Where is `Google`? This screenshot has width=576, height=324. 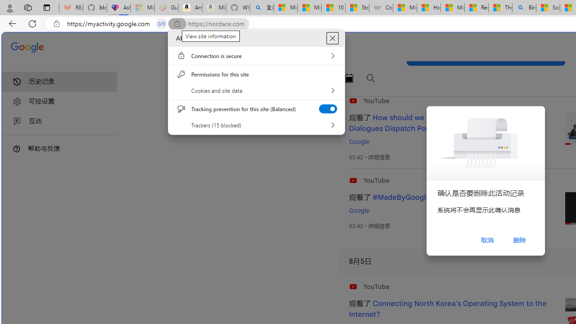 Google is located at coordinates (359, 211).